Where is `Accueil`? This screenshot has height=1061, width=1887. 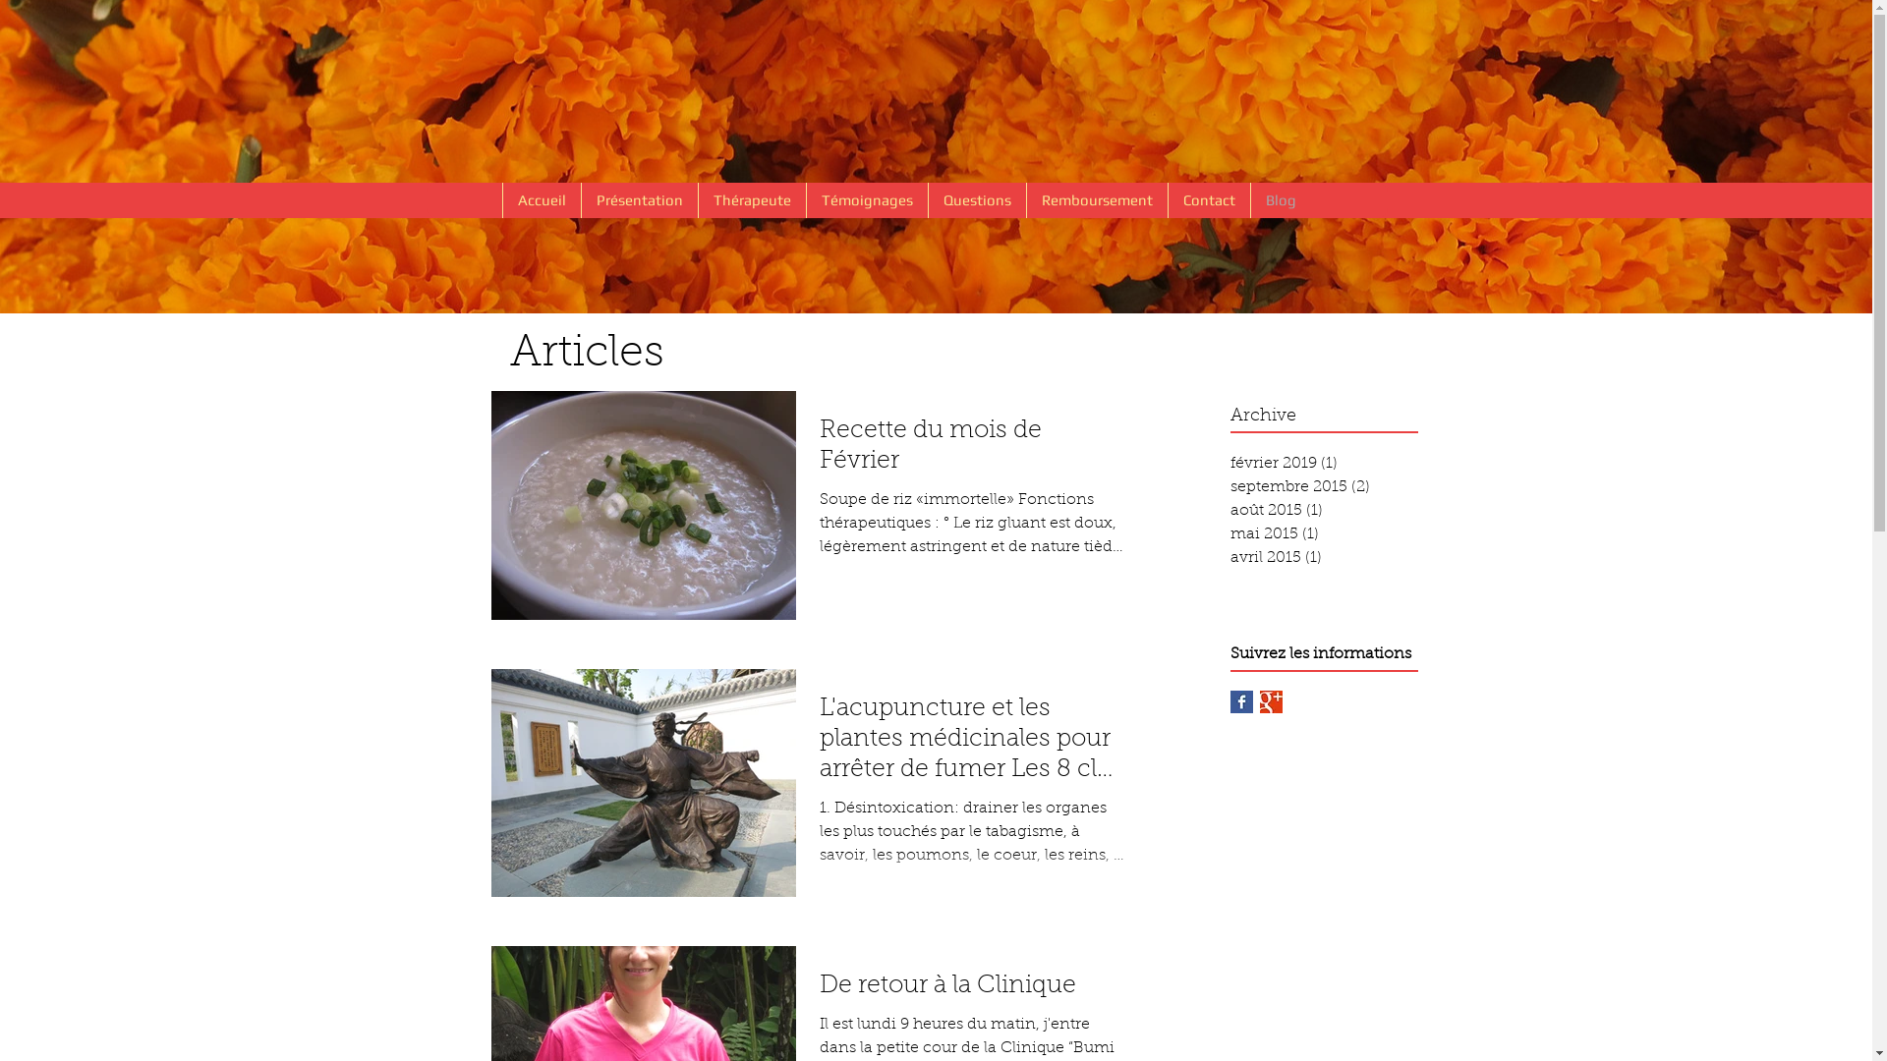 Accueil is located at coordinates (542, 200).